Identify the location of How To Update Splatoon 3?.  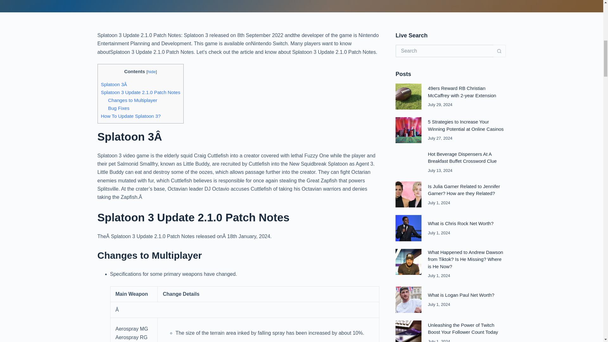
(130, 116).